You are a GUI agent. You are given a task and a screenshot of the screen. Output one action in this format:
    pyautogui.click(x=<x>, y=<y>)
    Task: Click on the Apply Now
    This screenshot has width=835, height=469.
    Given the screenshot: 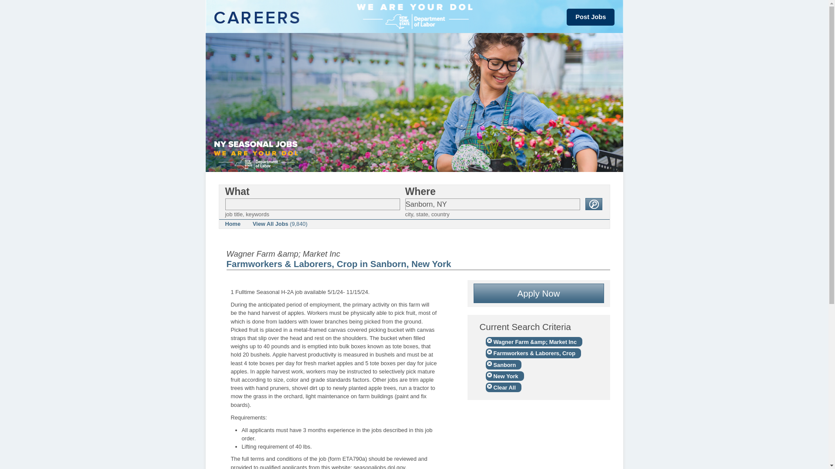 What is the action you would take?
    pyautogui.click(x=538, y=293)
    